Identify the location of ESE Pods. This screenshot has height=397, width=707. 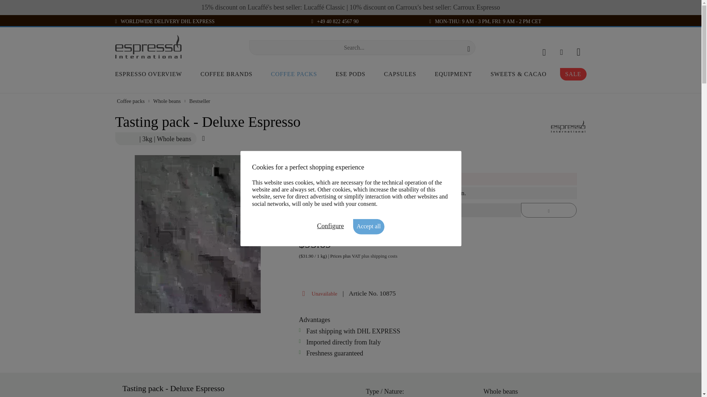
(350, 74).